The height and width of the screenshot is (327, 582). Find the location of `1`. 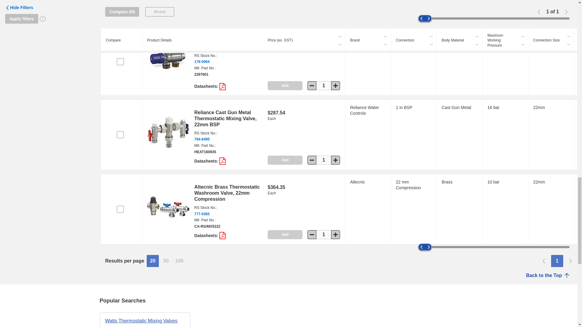

1 is located at coordinates (324, 85).